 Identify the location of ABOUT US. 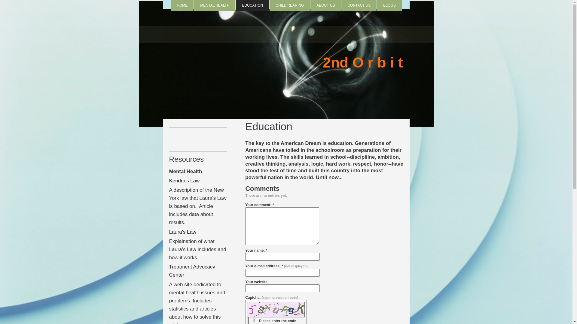
(326, 5).